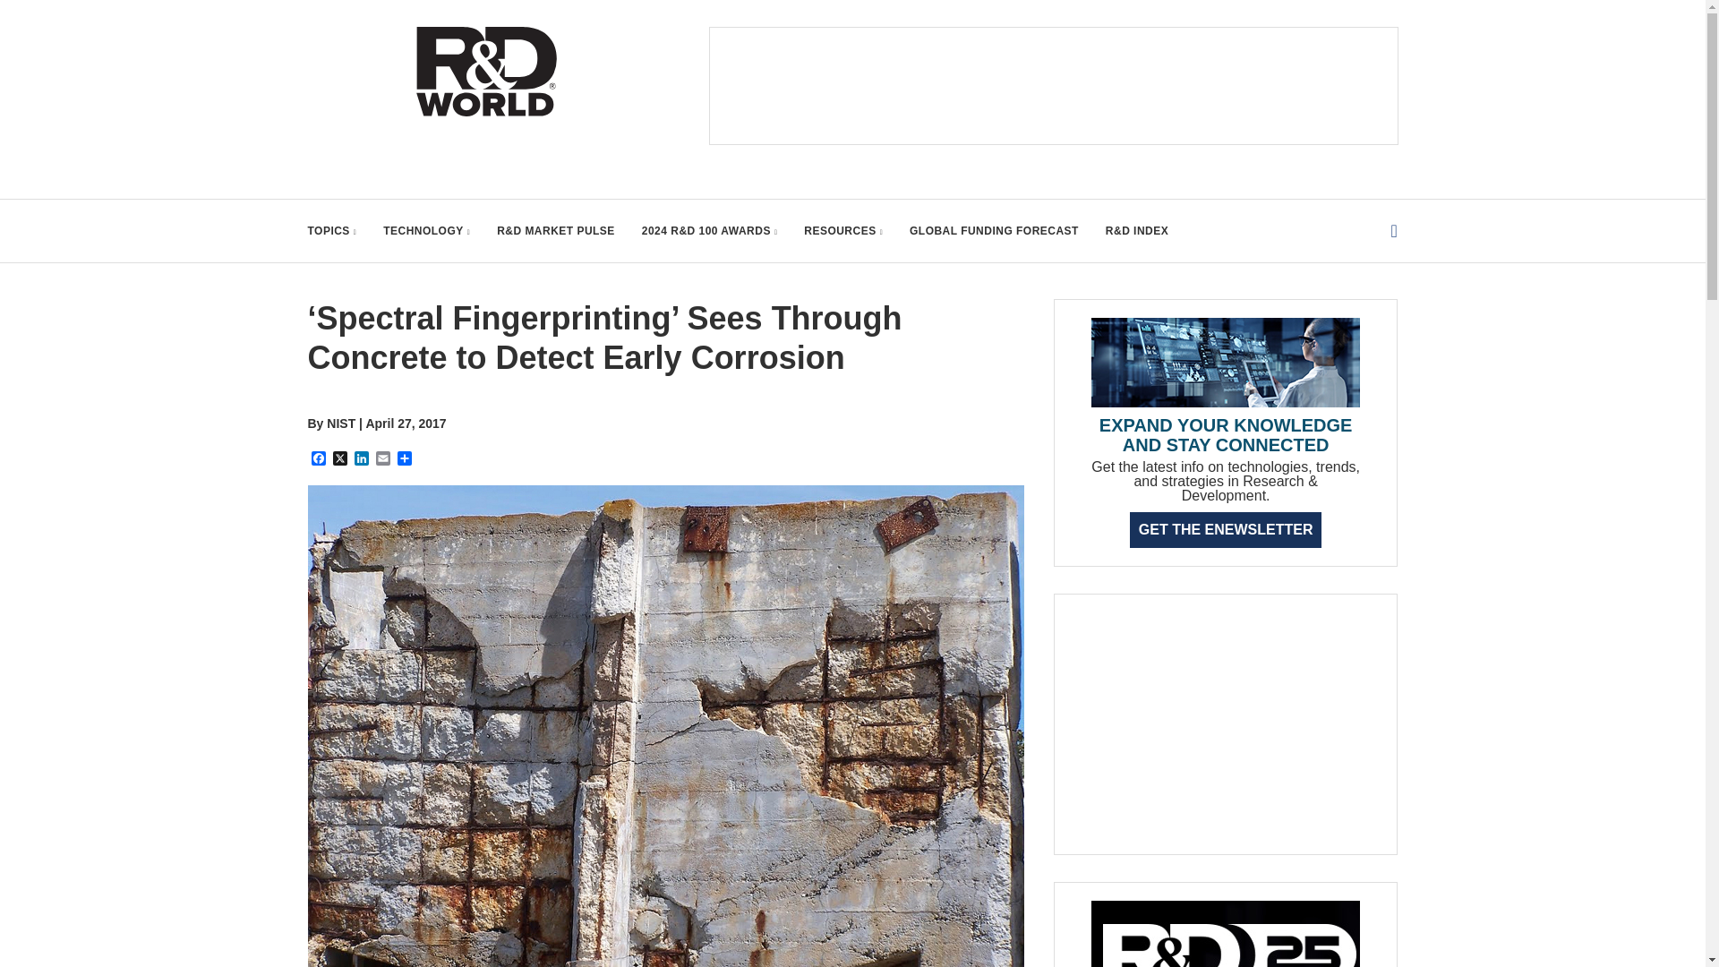 This screenshot has width=1719, height=967. I want to click on X, so click(340, 459).